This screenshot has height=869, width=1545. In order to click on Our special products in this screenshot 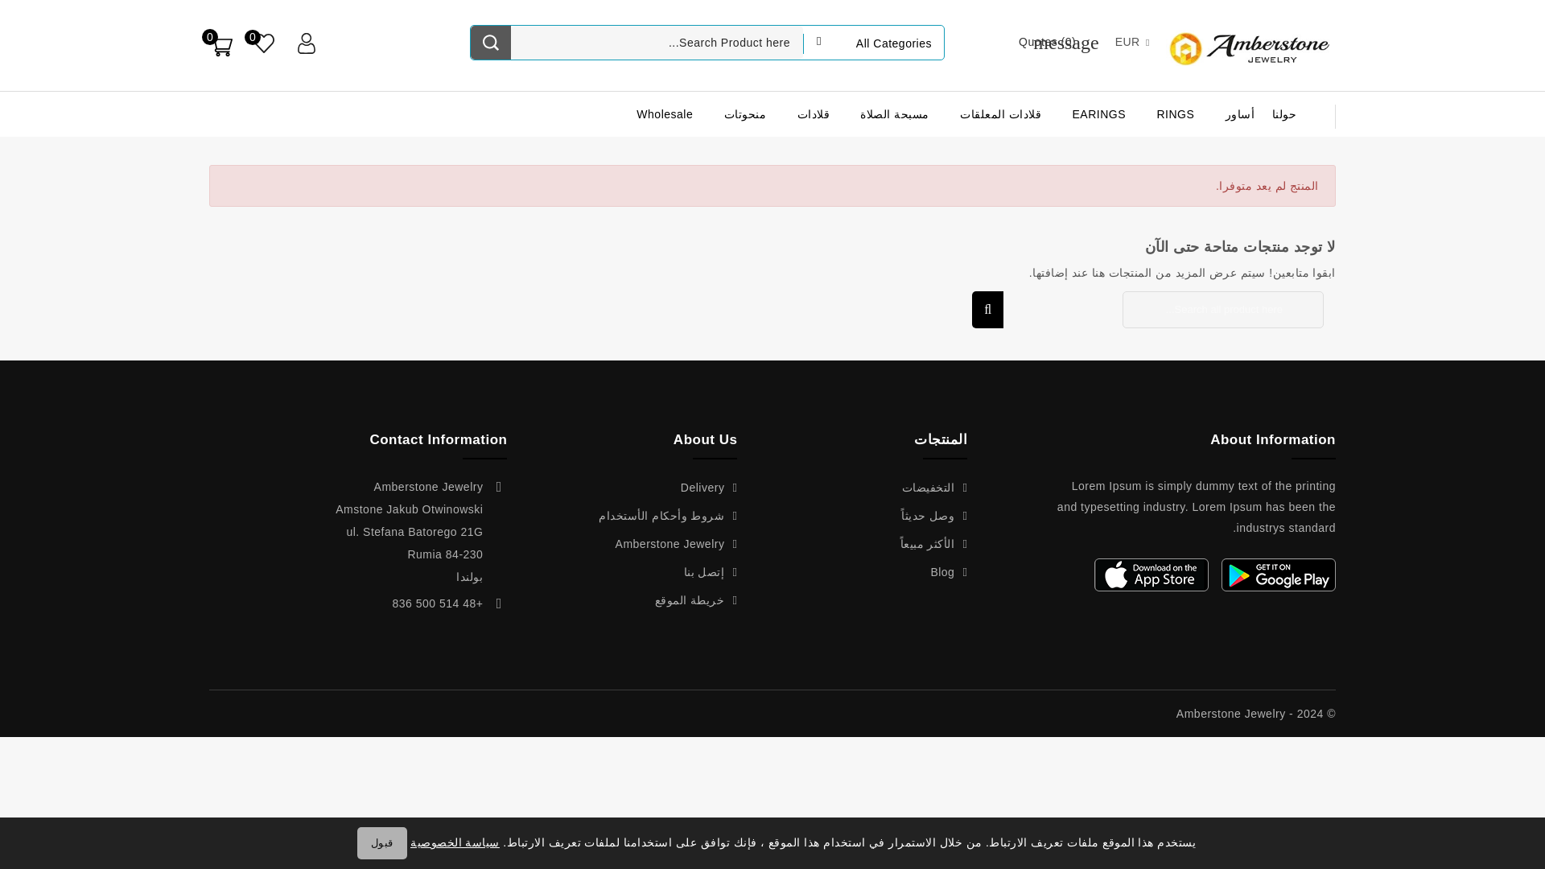, I will do `click(935, 488)`.